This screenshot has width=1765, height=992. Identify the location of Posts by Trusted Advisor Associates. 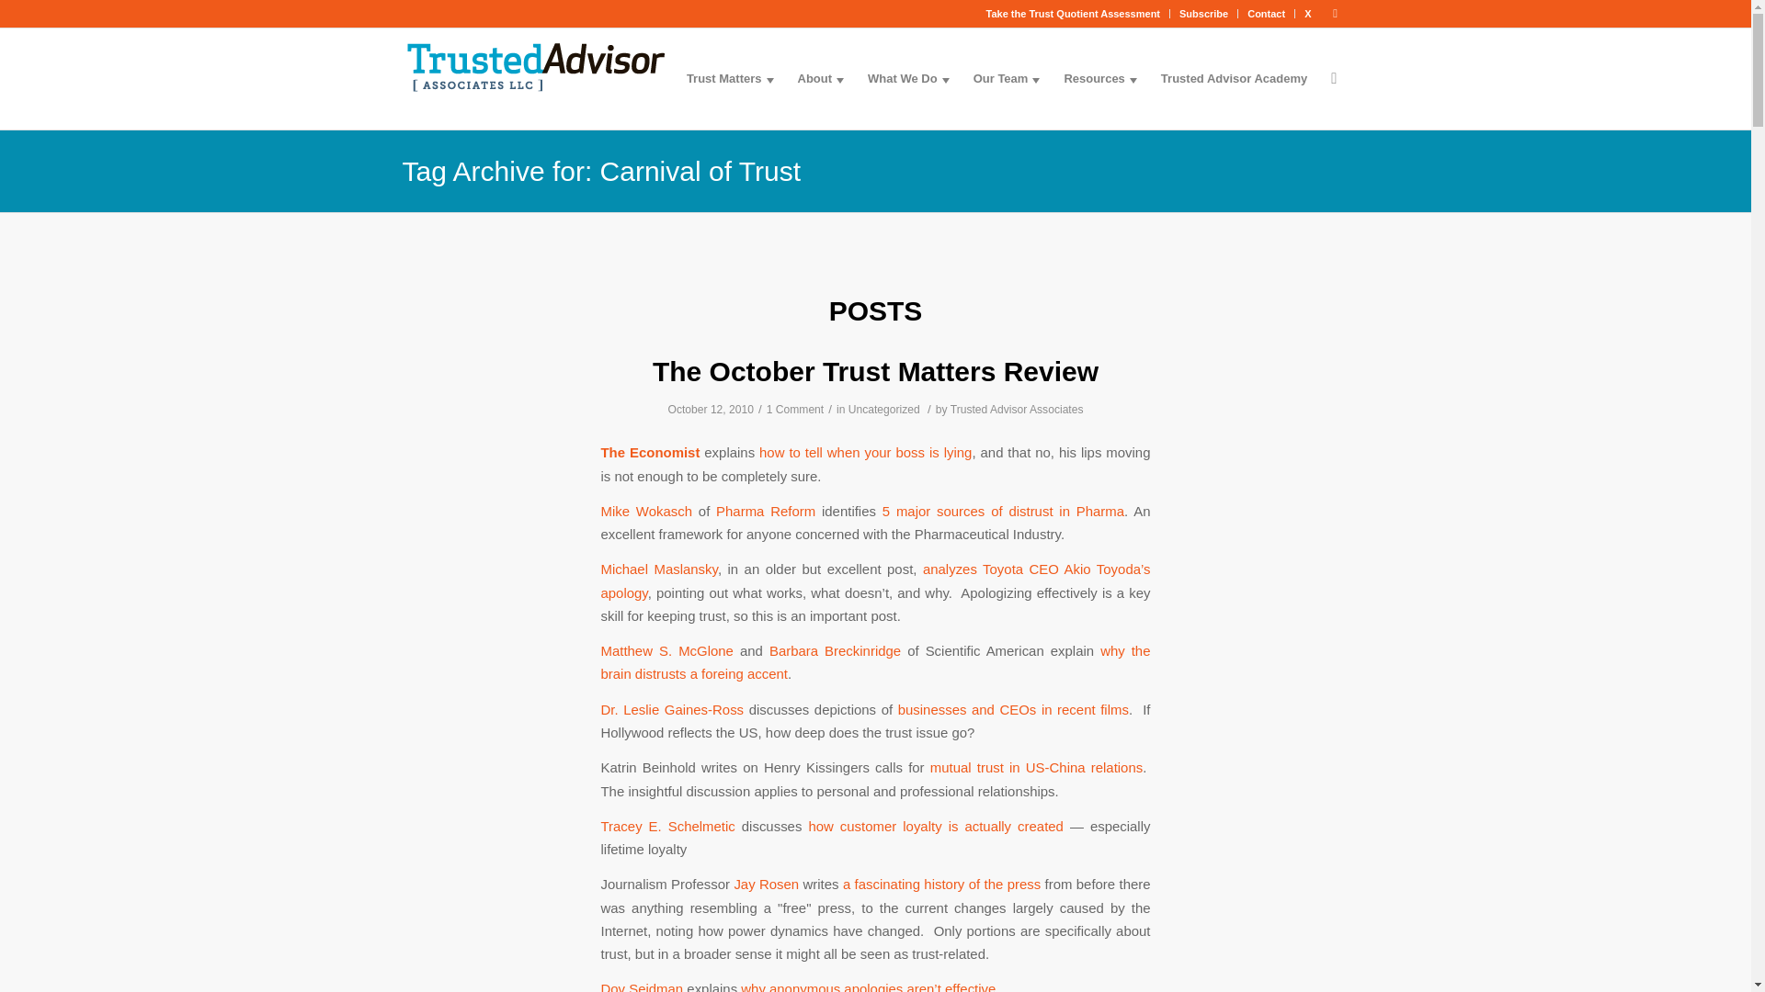
(1017, 409).